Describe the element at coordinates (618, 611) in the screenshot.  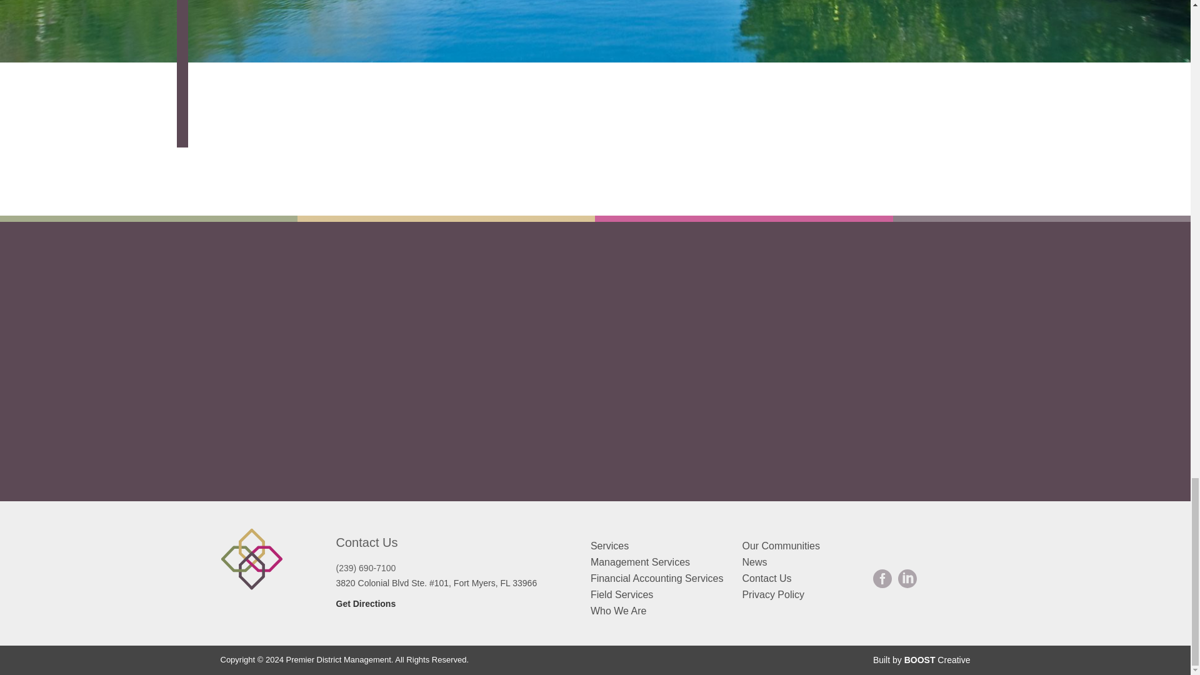
I see `Who We Are` at that location.